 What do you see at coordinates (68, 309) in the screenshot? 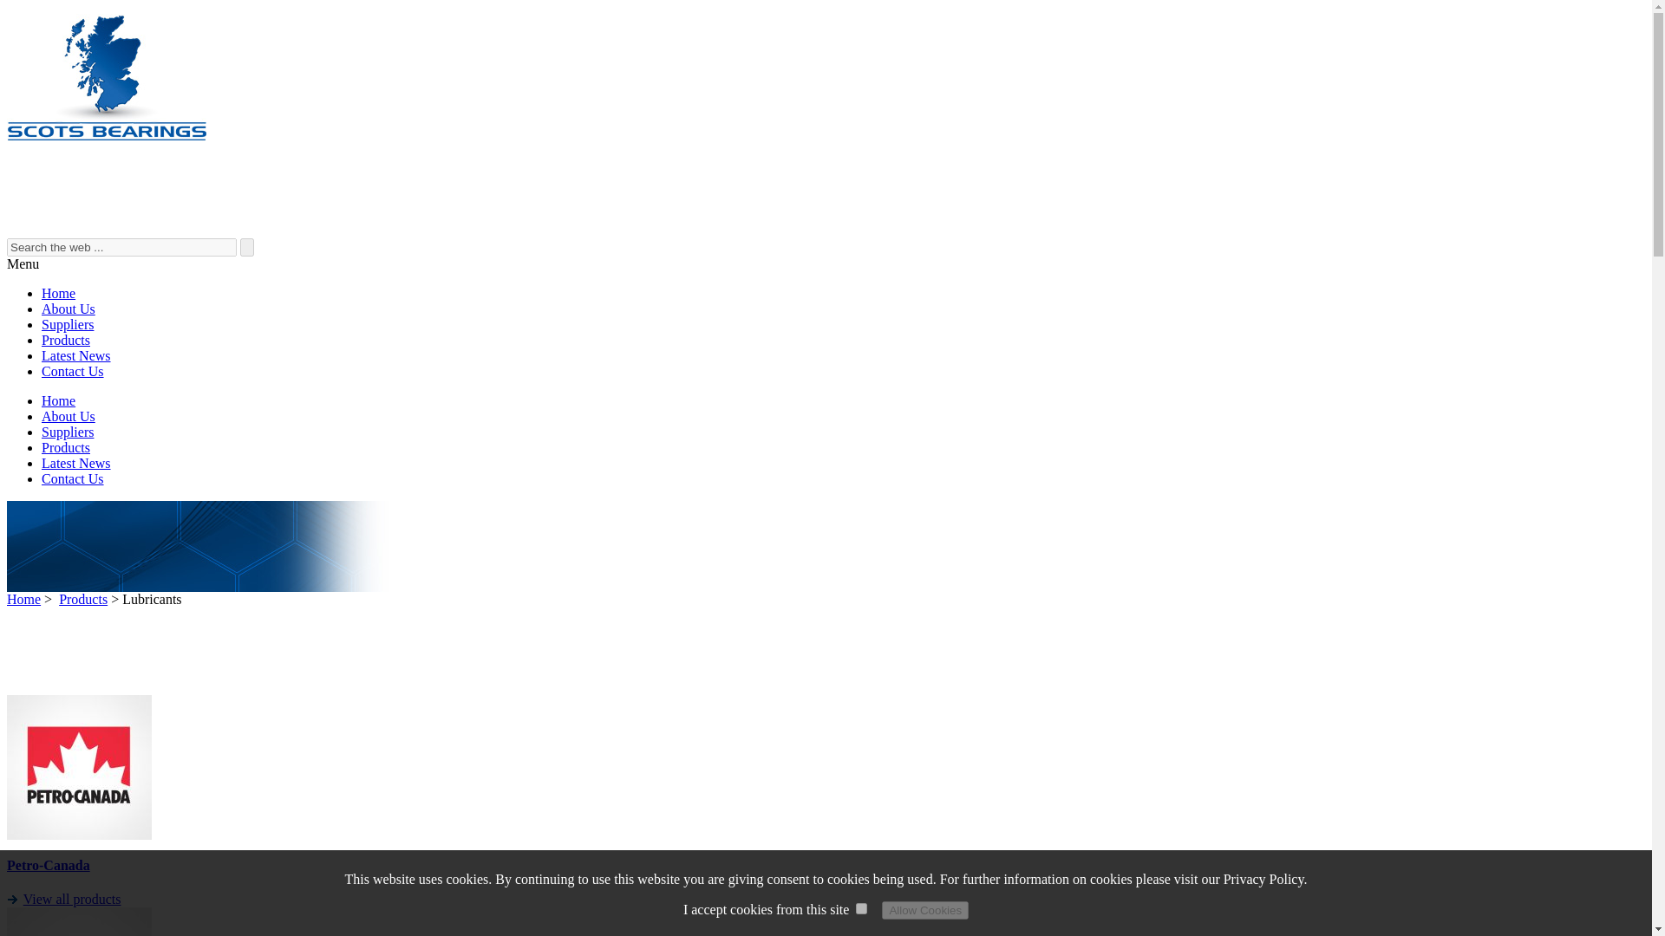
I see `About Us` at bounding box center [68, 309].